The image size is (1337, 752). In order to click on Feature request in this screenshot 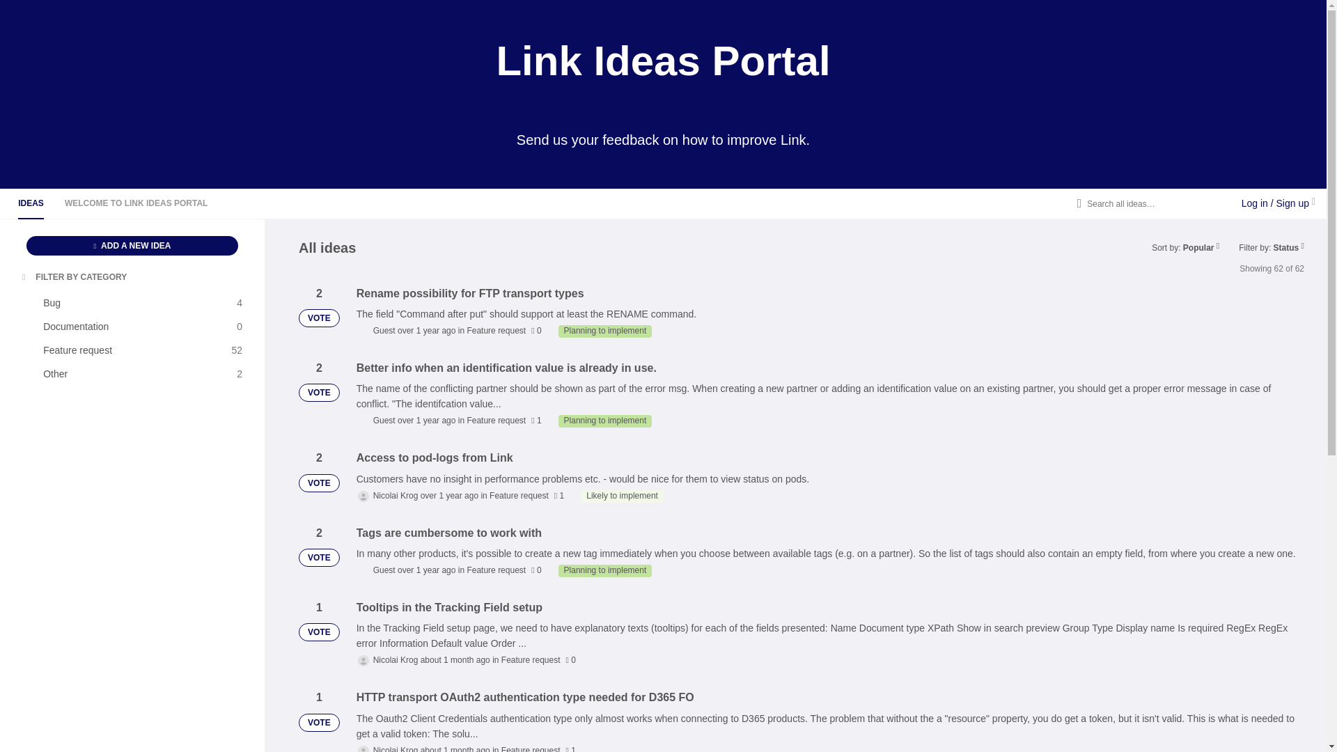, I will do `click(132, 246)`.